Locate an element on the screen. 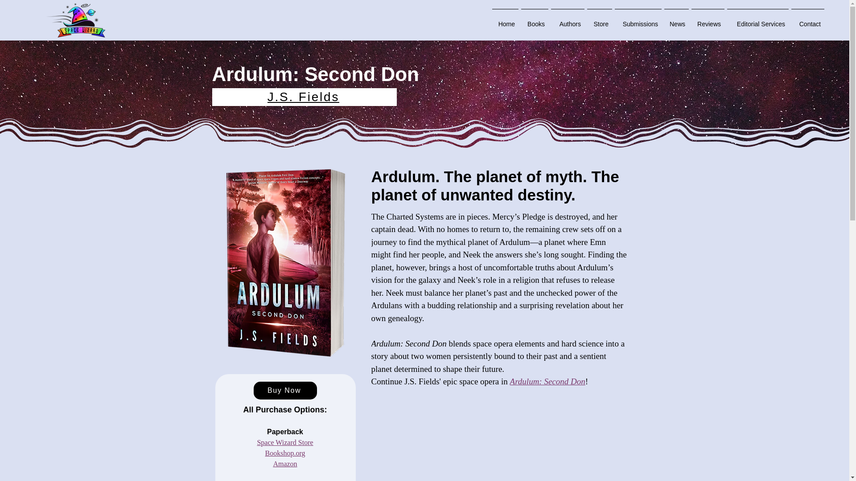 This screenshot has height=481, width=856. News is located at coordinates (676, 20).